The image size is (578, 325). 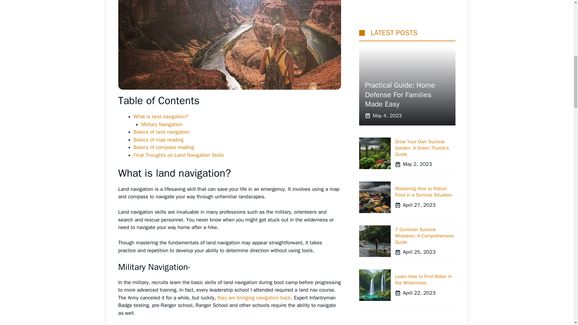 I want to click on Basics of land navigation, so click(x=161, y=132).